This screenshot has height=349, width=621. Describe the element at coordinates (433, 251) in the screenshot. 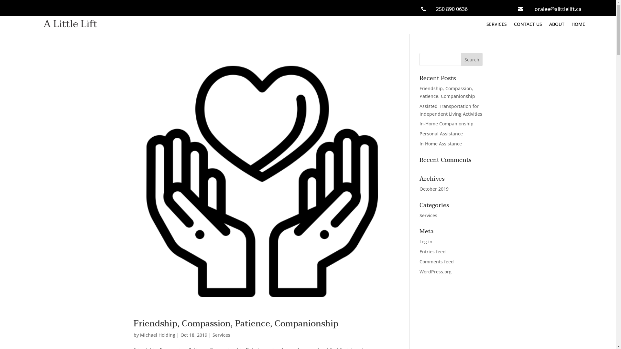

I see `Entries feed` at that location.